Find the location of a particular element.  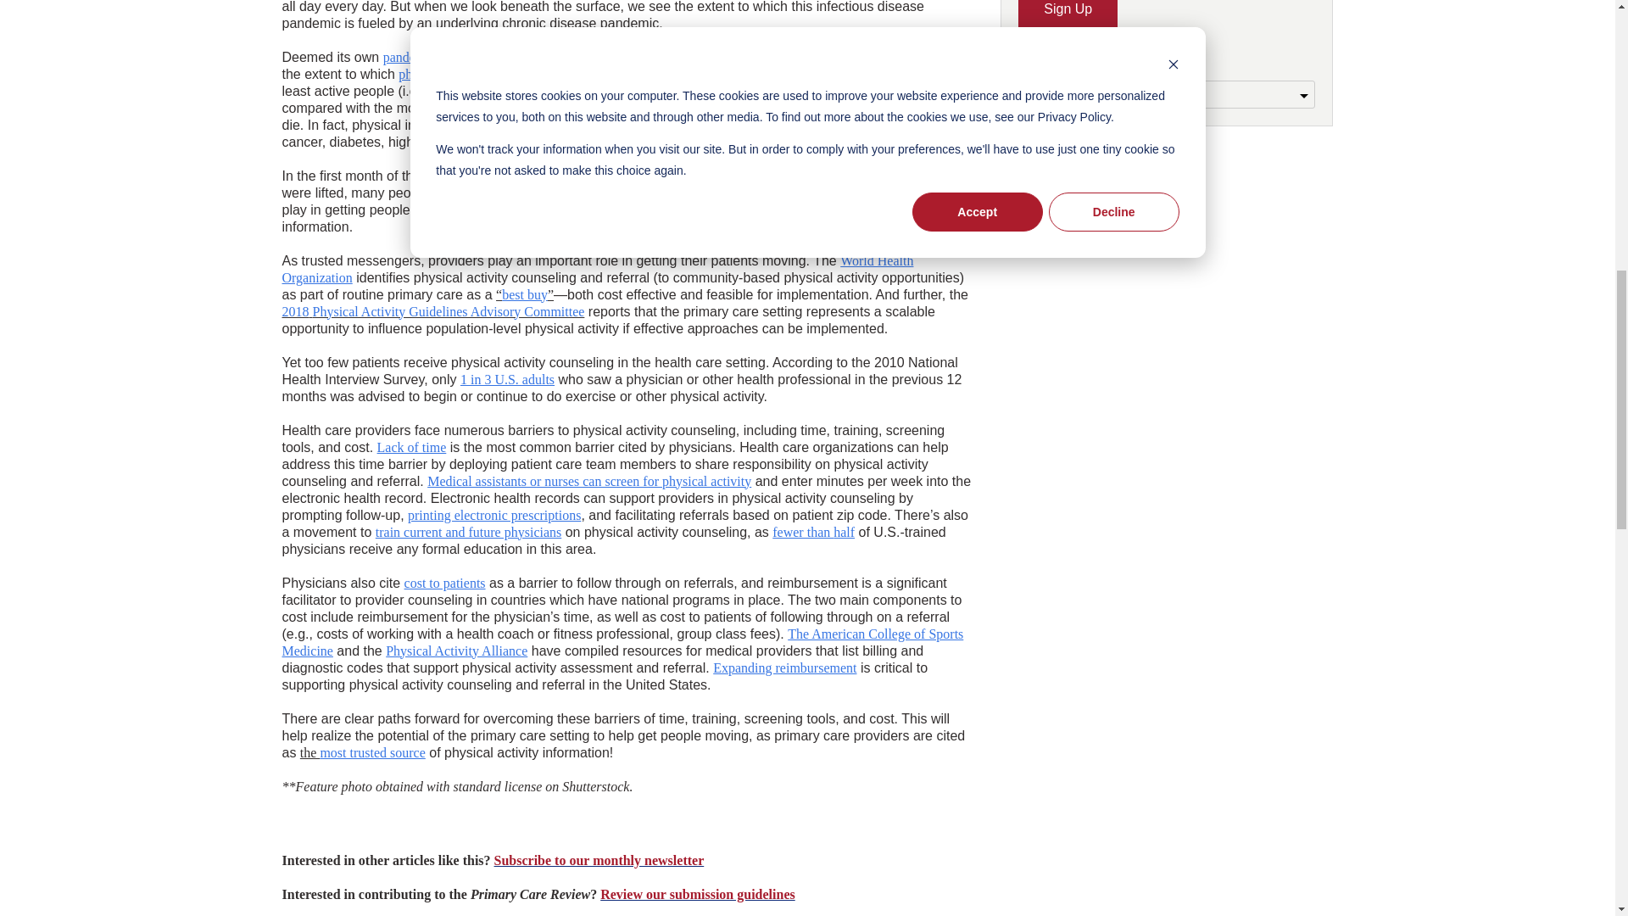

most trusted source is located at coordinates (755, 209).